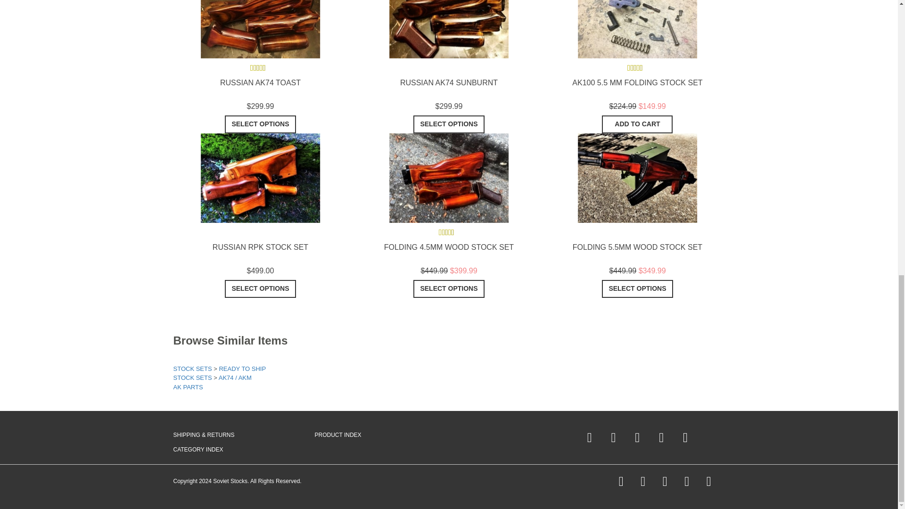 The width and height of the screenshot is (905, 509). What do you see at coordinates (589, 437) in the screenshot?
I see `Like Us on Facebook` at bounding box center [589, 437].